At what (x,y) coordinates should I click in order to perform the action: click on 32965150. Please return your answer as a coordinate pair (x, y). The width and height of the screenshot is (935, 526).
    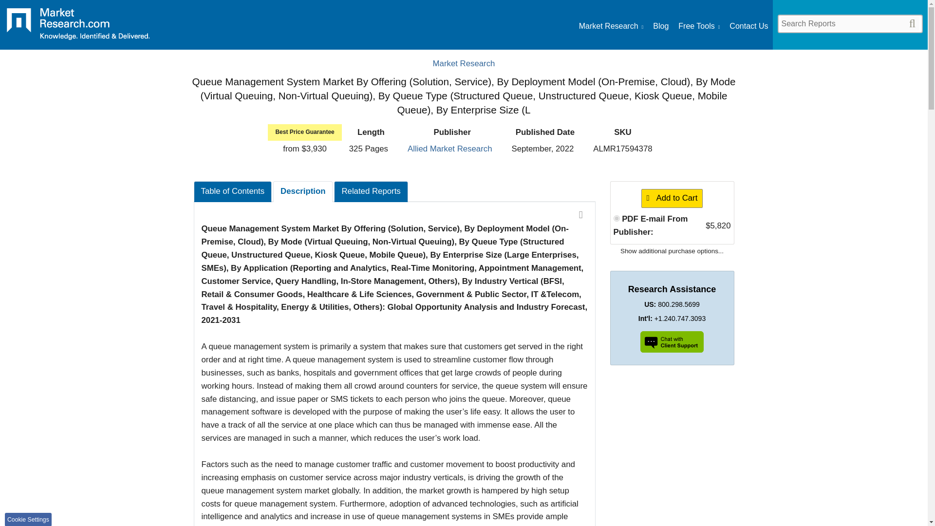
    Looking at the image, I should click on (617, 218).